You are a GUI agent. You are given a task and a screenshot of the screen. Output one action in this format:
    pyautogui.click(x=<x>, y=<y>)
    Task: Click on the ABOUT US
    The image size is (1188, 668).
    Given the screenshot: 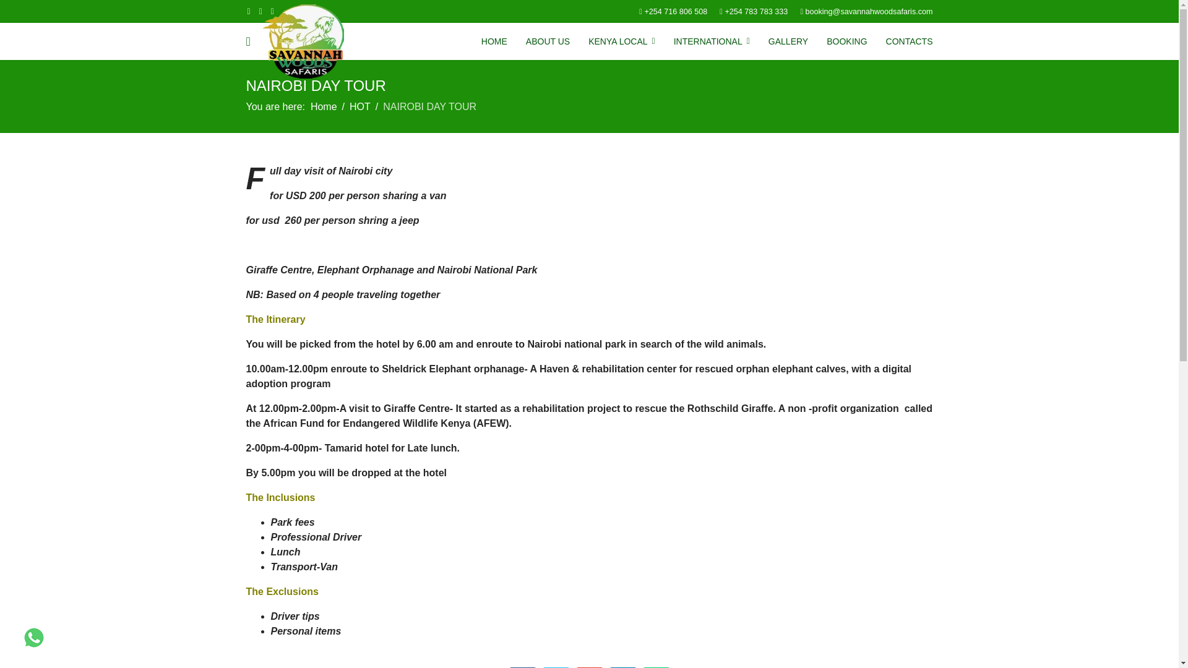 What is the action you would take?
    pyautogui.click(x=548, y=41)
    